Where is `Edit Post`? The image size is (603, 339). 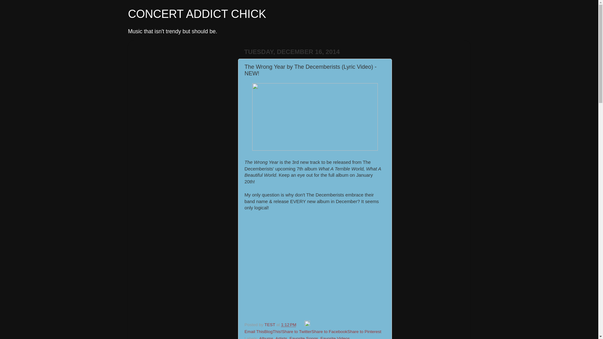
Edit Post is located at coordinates (307, 325).